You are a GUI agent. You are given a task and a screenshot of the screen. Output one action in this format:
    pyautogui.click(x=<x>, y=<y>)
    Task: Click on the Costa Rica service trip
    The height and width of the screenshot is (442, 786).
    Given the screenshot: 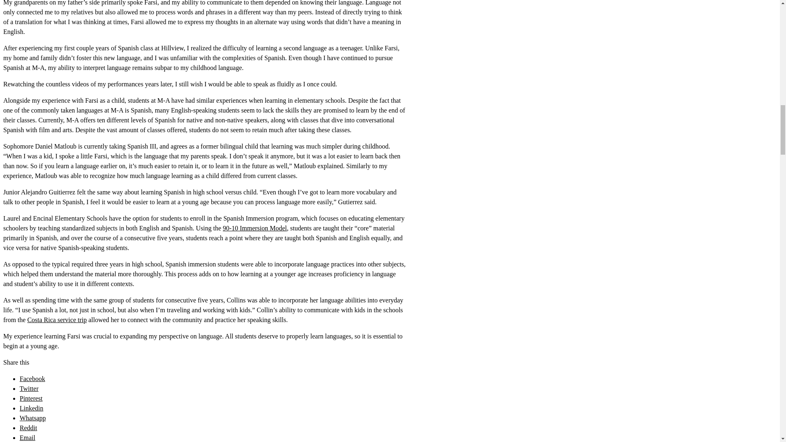 What is the action you would take?
    pyautogui.click(x=57, y=320)
    